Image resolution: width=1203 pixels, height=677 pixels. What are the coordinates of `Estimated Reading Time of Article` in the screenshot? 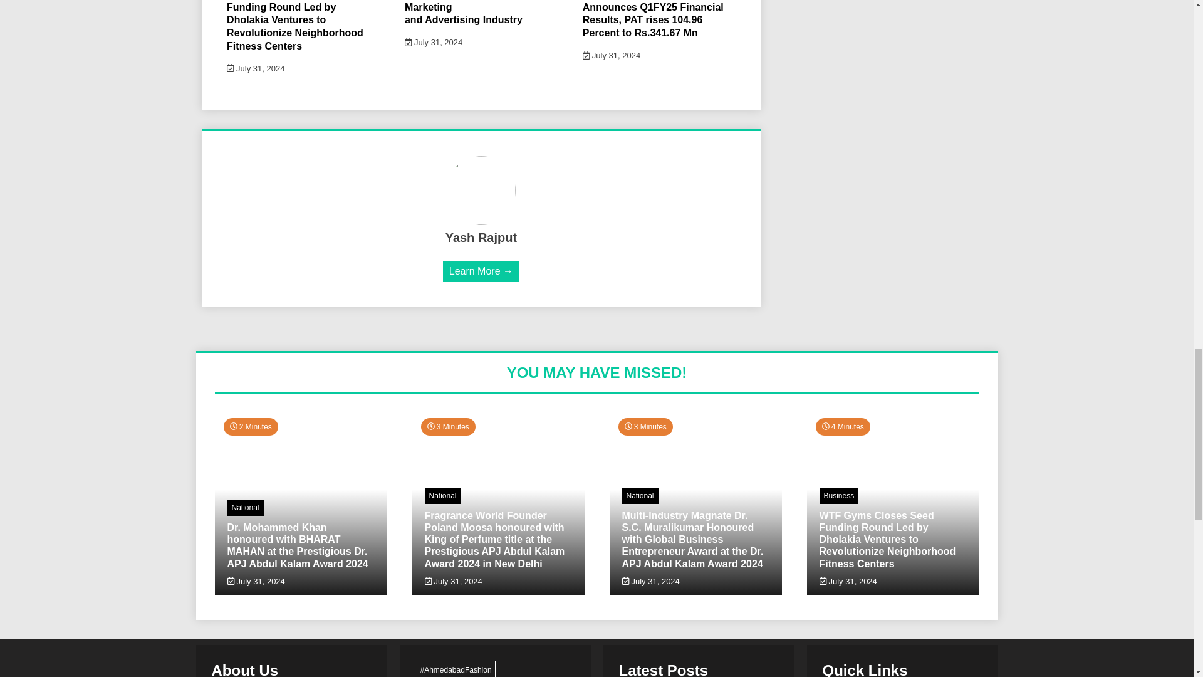 It's located at (448, 427).